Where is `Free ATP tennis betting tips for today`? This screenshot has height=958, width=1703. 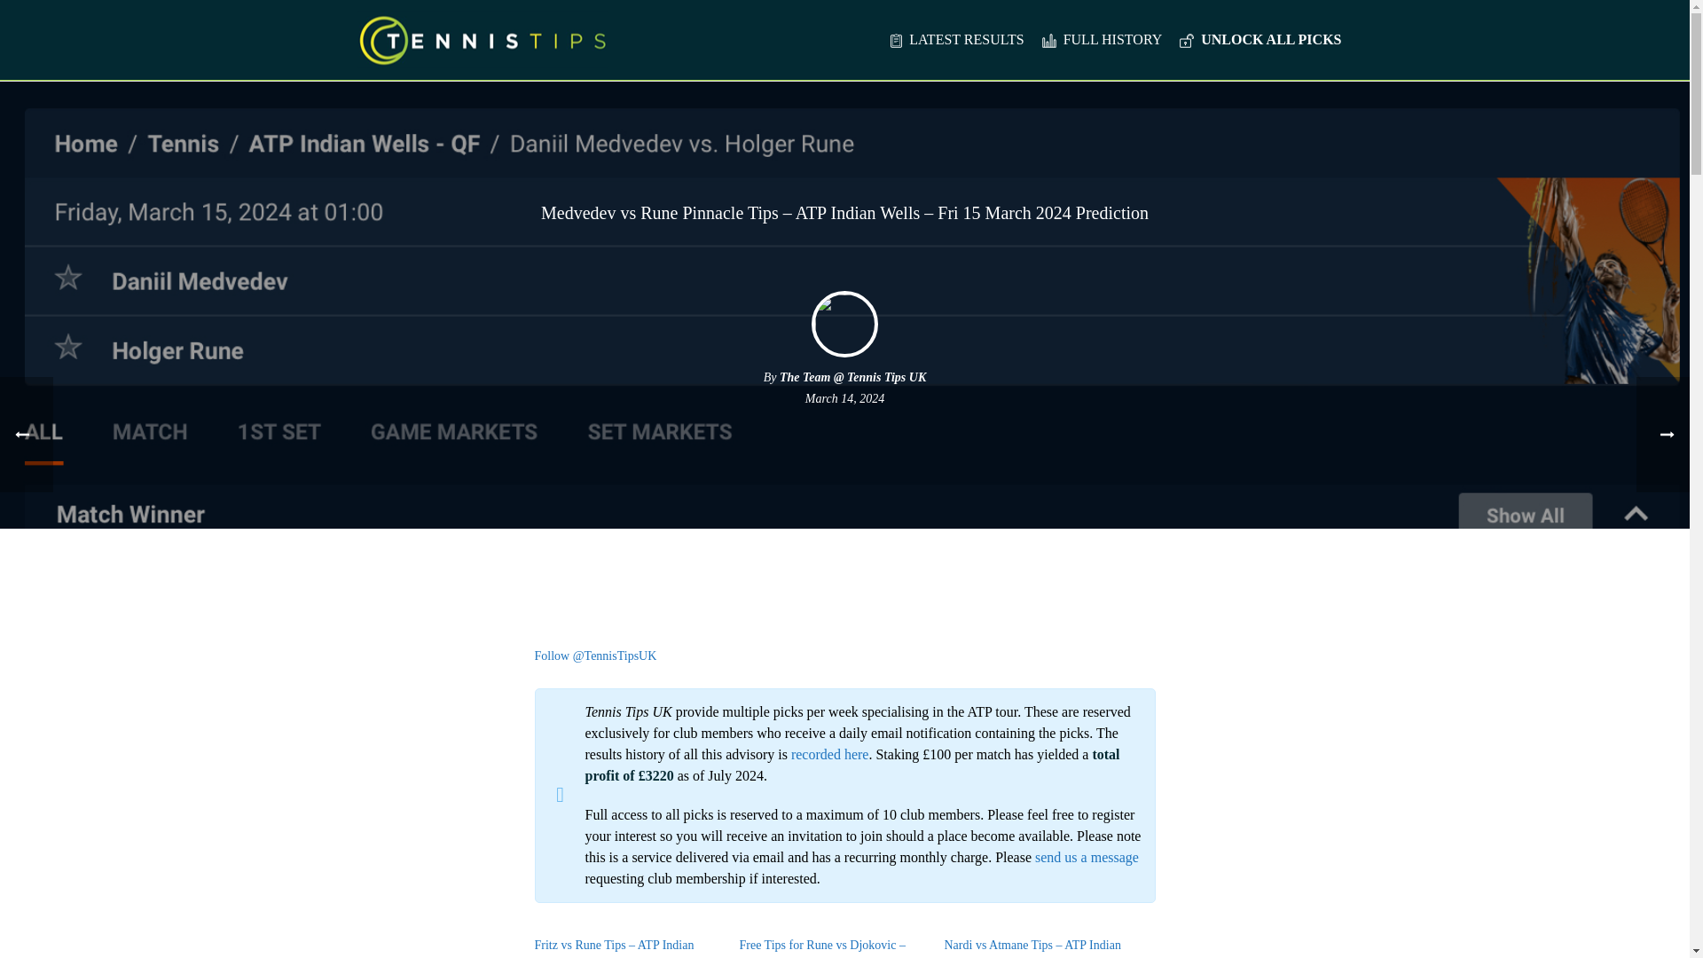 Free ATP tennis betting tips for today is located at coordinates (956, 41).